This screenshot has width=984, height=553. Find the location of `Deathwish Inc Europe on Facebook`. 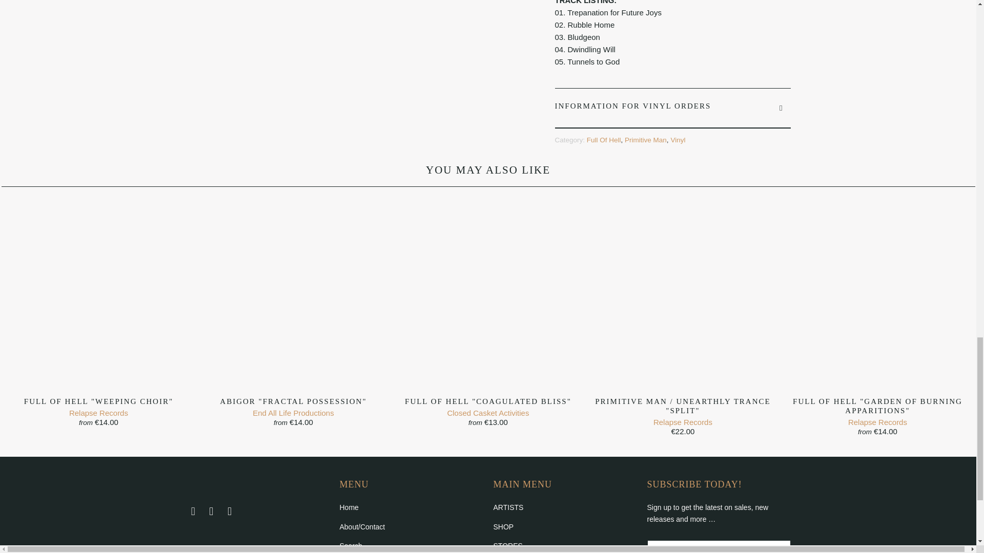

Deathwish Inc Europe on Facebook is located at coordinates (211, 511).